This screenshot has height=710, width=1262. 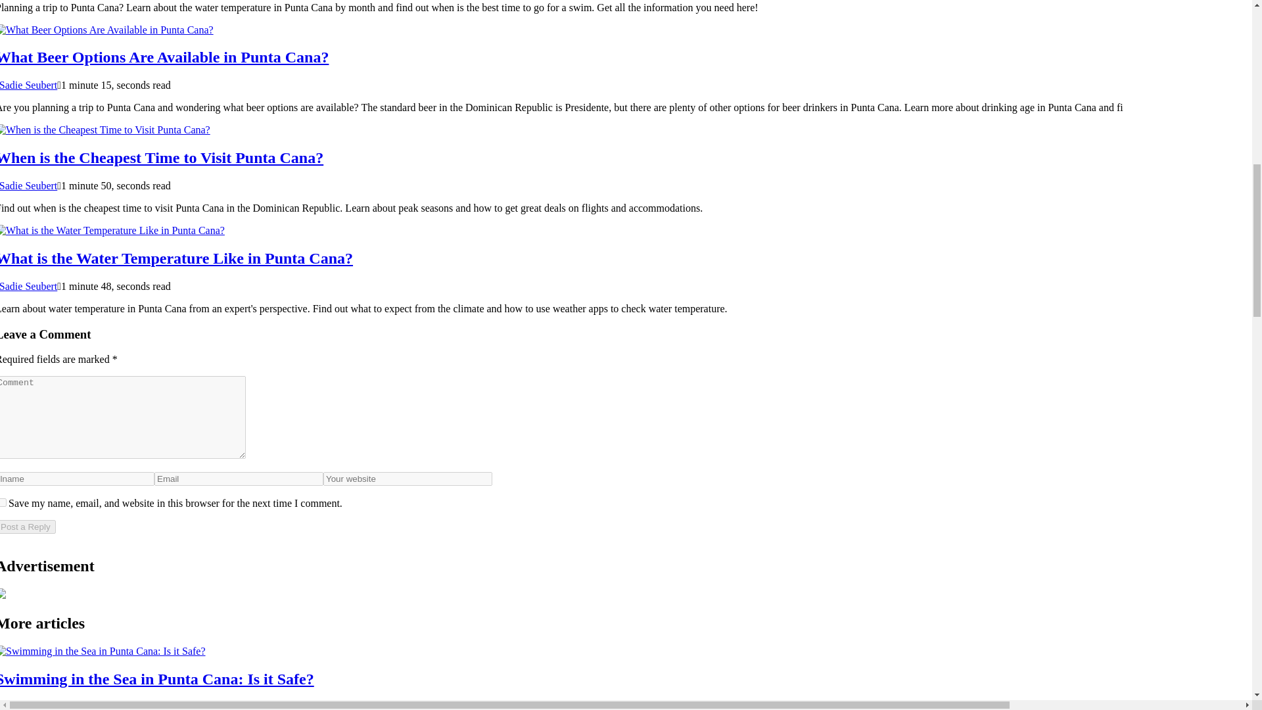 I want to click on Sadie Seubert, so click(x=28, y=285).